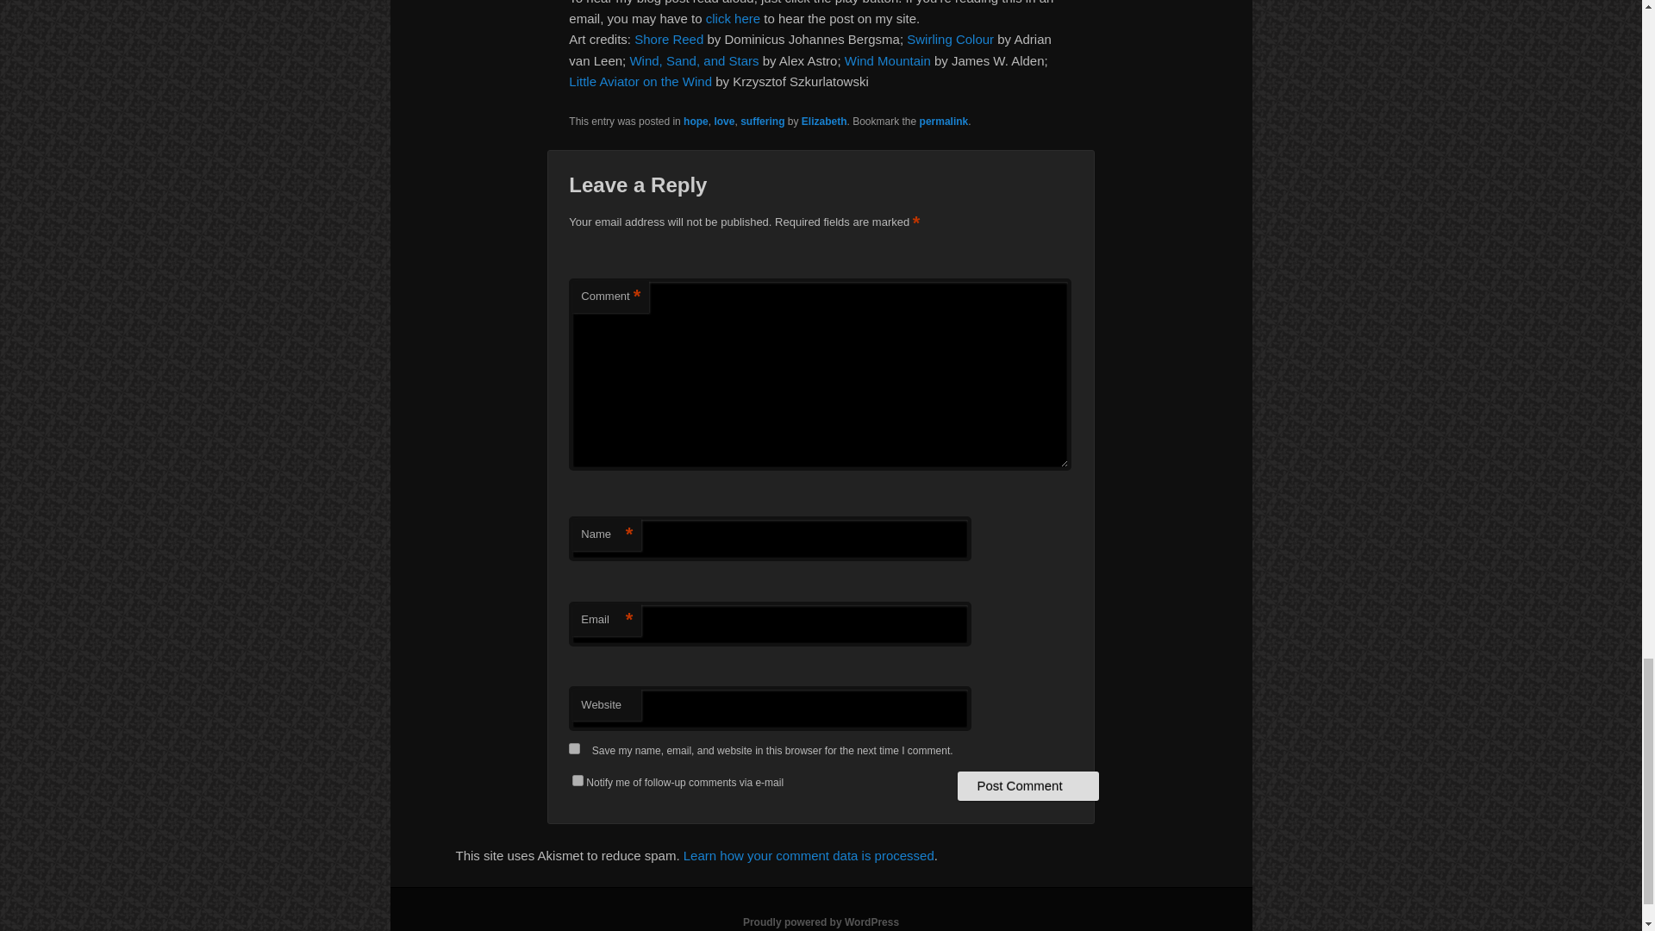  What do you see at coordinates (724, 121) in the screenshot?
I see `love` at bounding box center [724, 121].